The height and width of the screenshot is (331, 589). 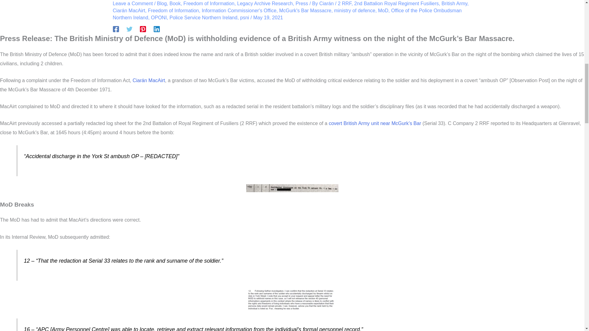 I want to click on MoD Withholding Evidence of British Army Witness 2, so click(x=292, y=299).